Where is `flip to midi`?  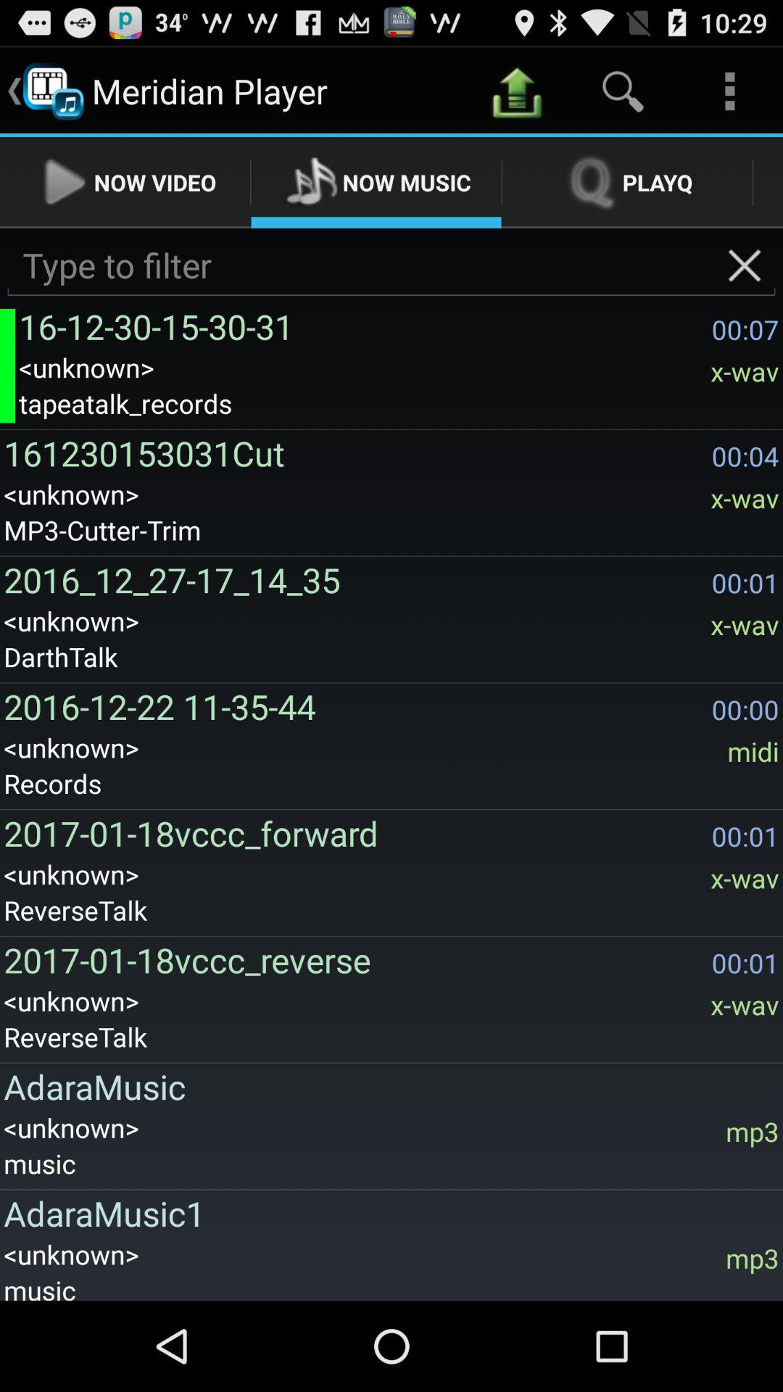
flip to midi is located at coordinates (753, 751).